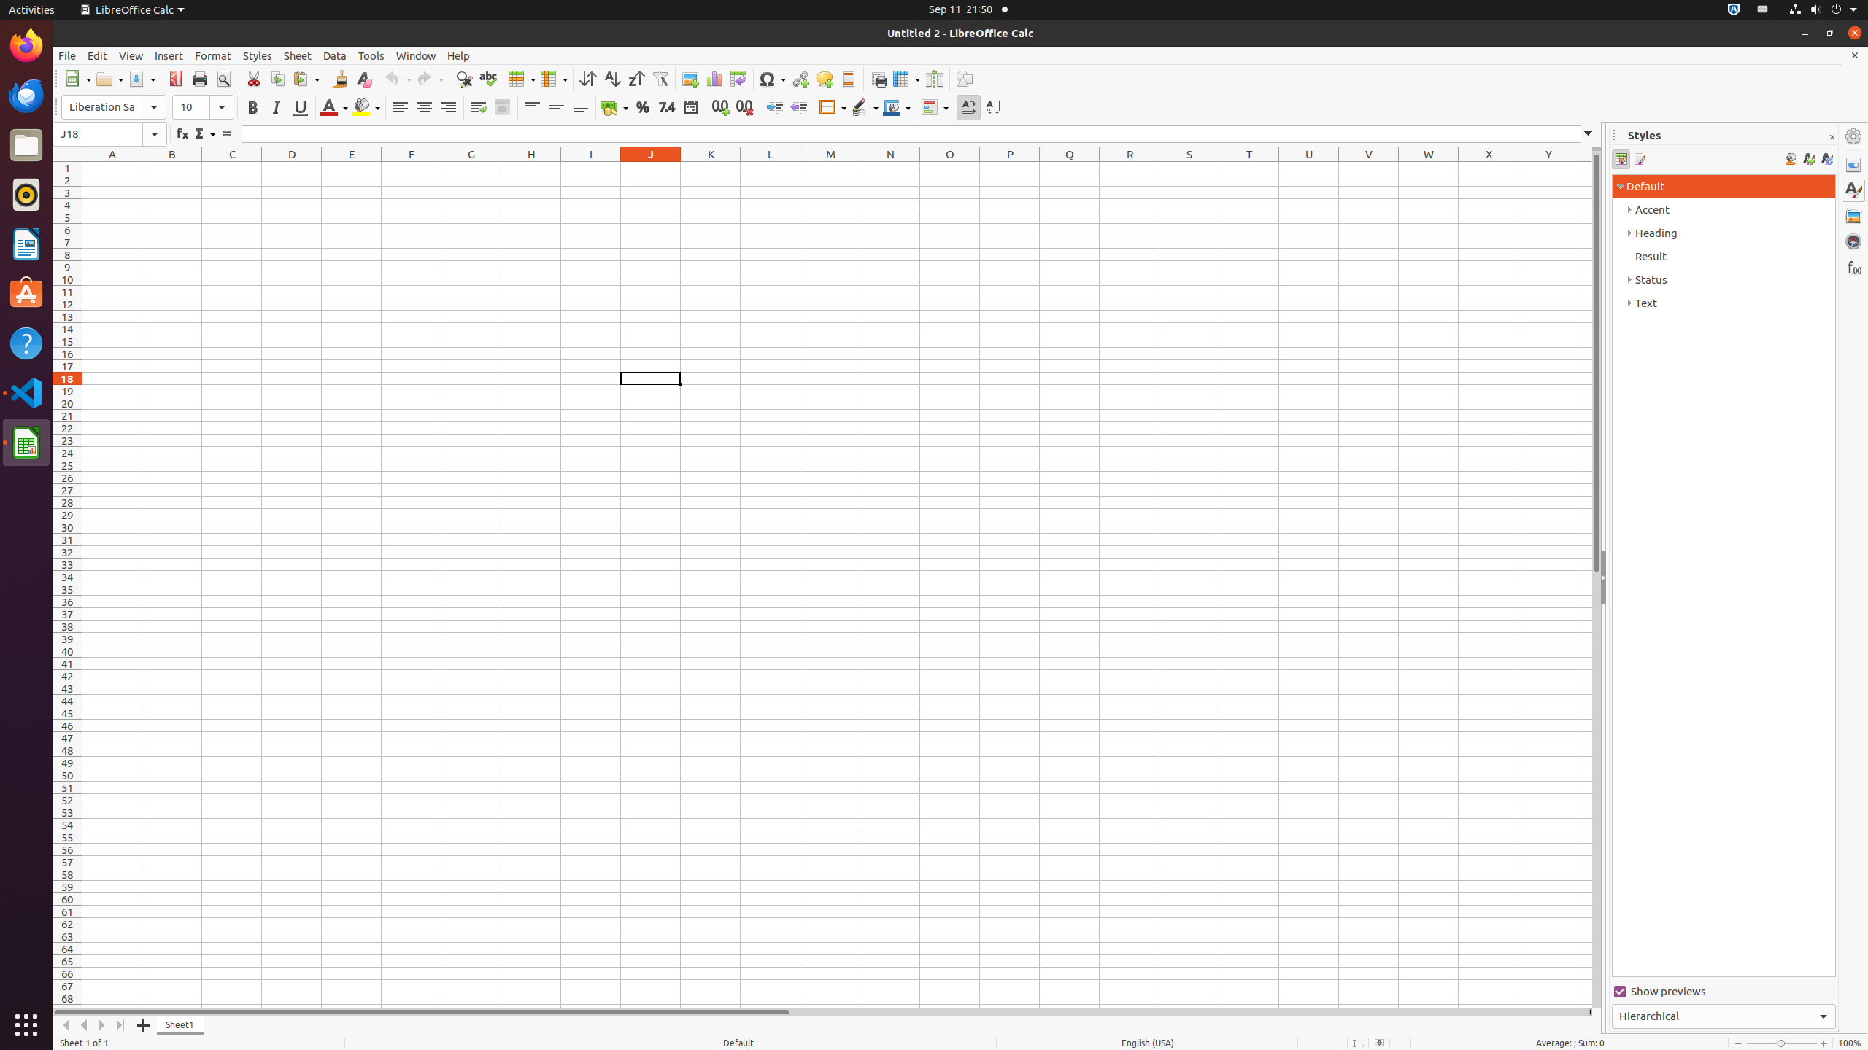  What do you see at coordinates (181, 1025) in the screenshot?
I see `Sheet1` at bounding box center [181, 1025].